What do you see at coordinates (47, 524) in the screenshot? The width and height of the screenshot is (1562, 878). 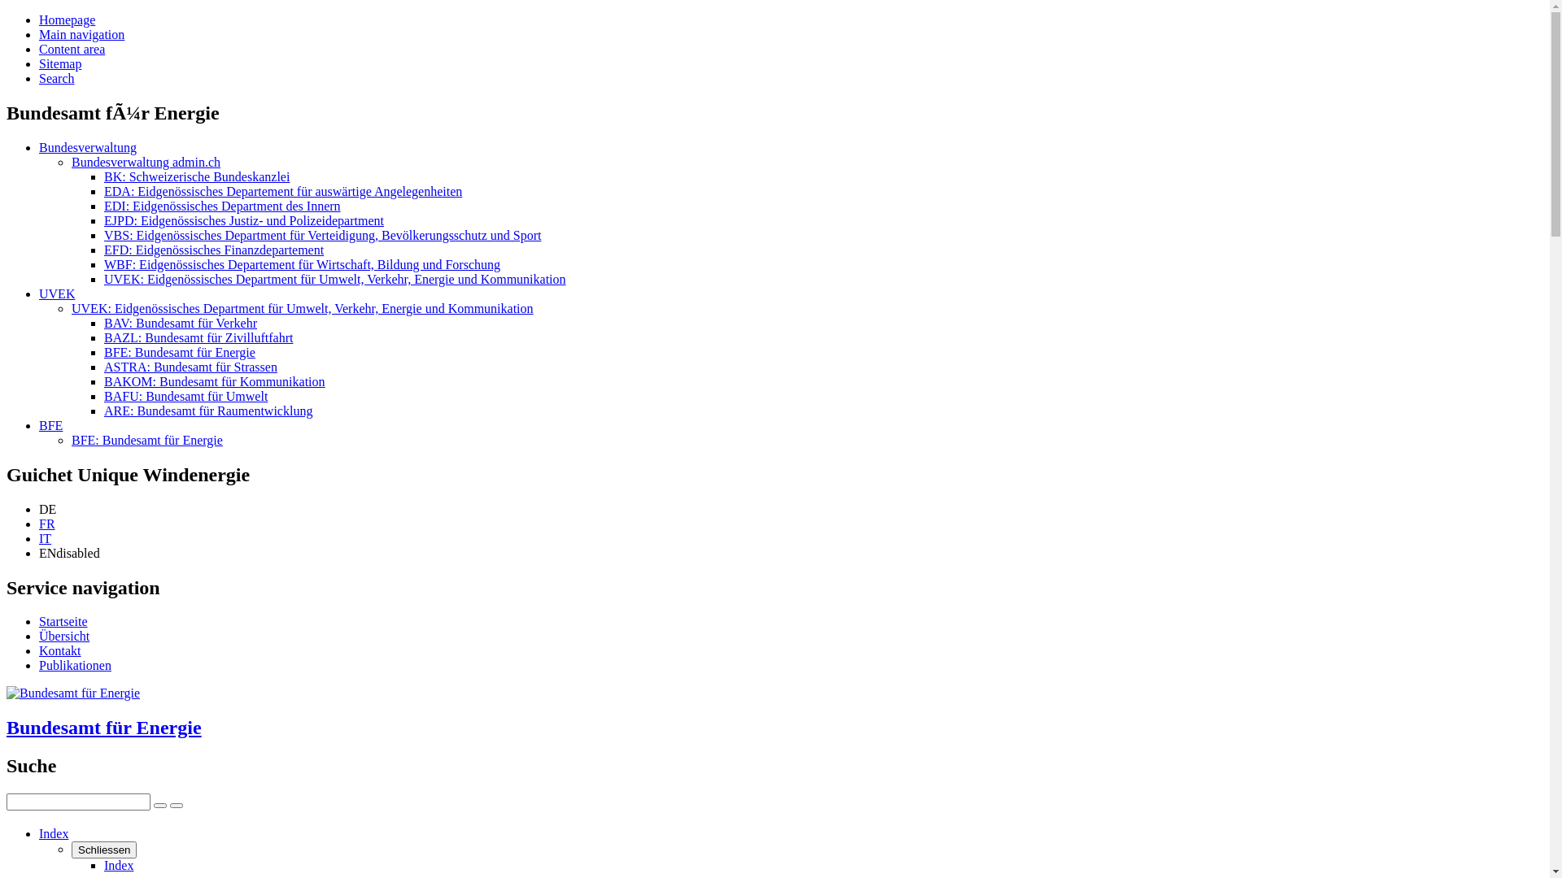 I see `FR` at bounding box center [47, 524].